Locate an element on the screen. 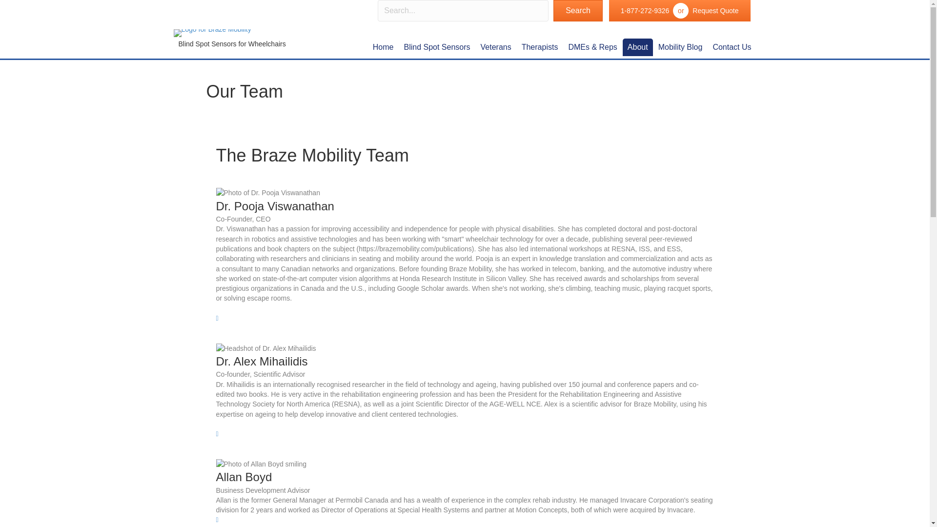 This screenshot has width=937, height=527. Therapists is located at coordinates (540, 47).